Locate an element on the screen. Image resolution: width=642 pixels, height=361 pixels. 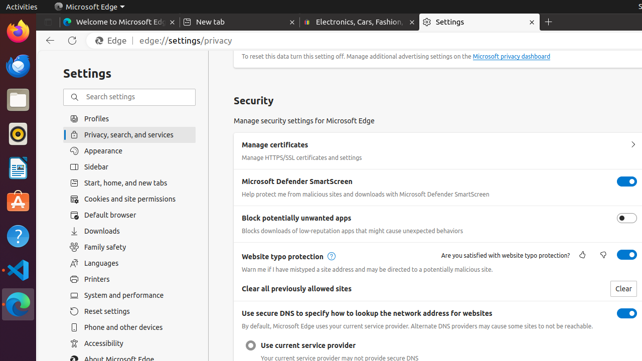
LibreOffice Writer is located at coordinates (18, 167).